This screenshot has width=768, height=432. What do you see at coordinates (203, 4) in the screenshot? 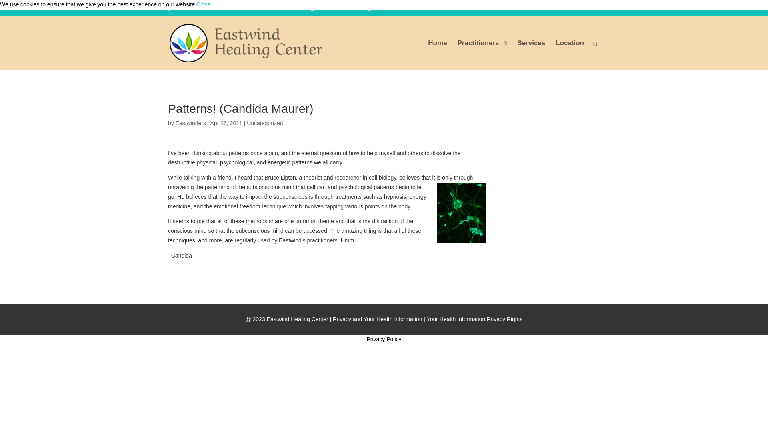
I see `Close` at bounding box center [203, 4].